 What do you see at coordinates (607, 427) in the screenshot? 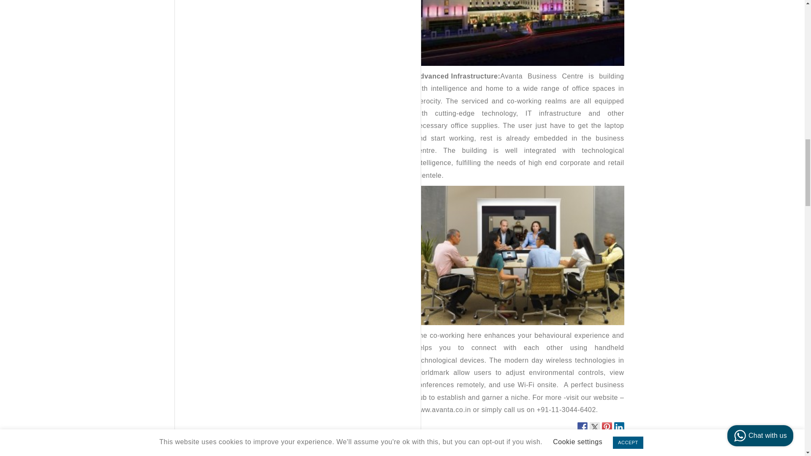
I see `Pin it with Pinterest` at bounding box center [607, 427].